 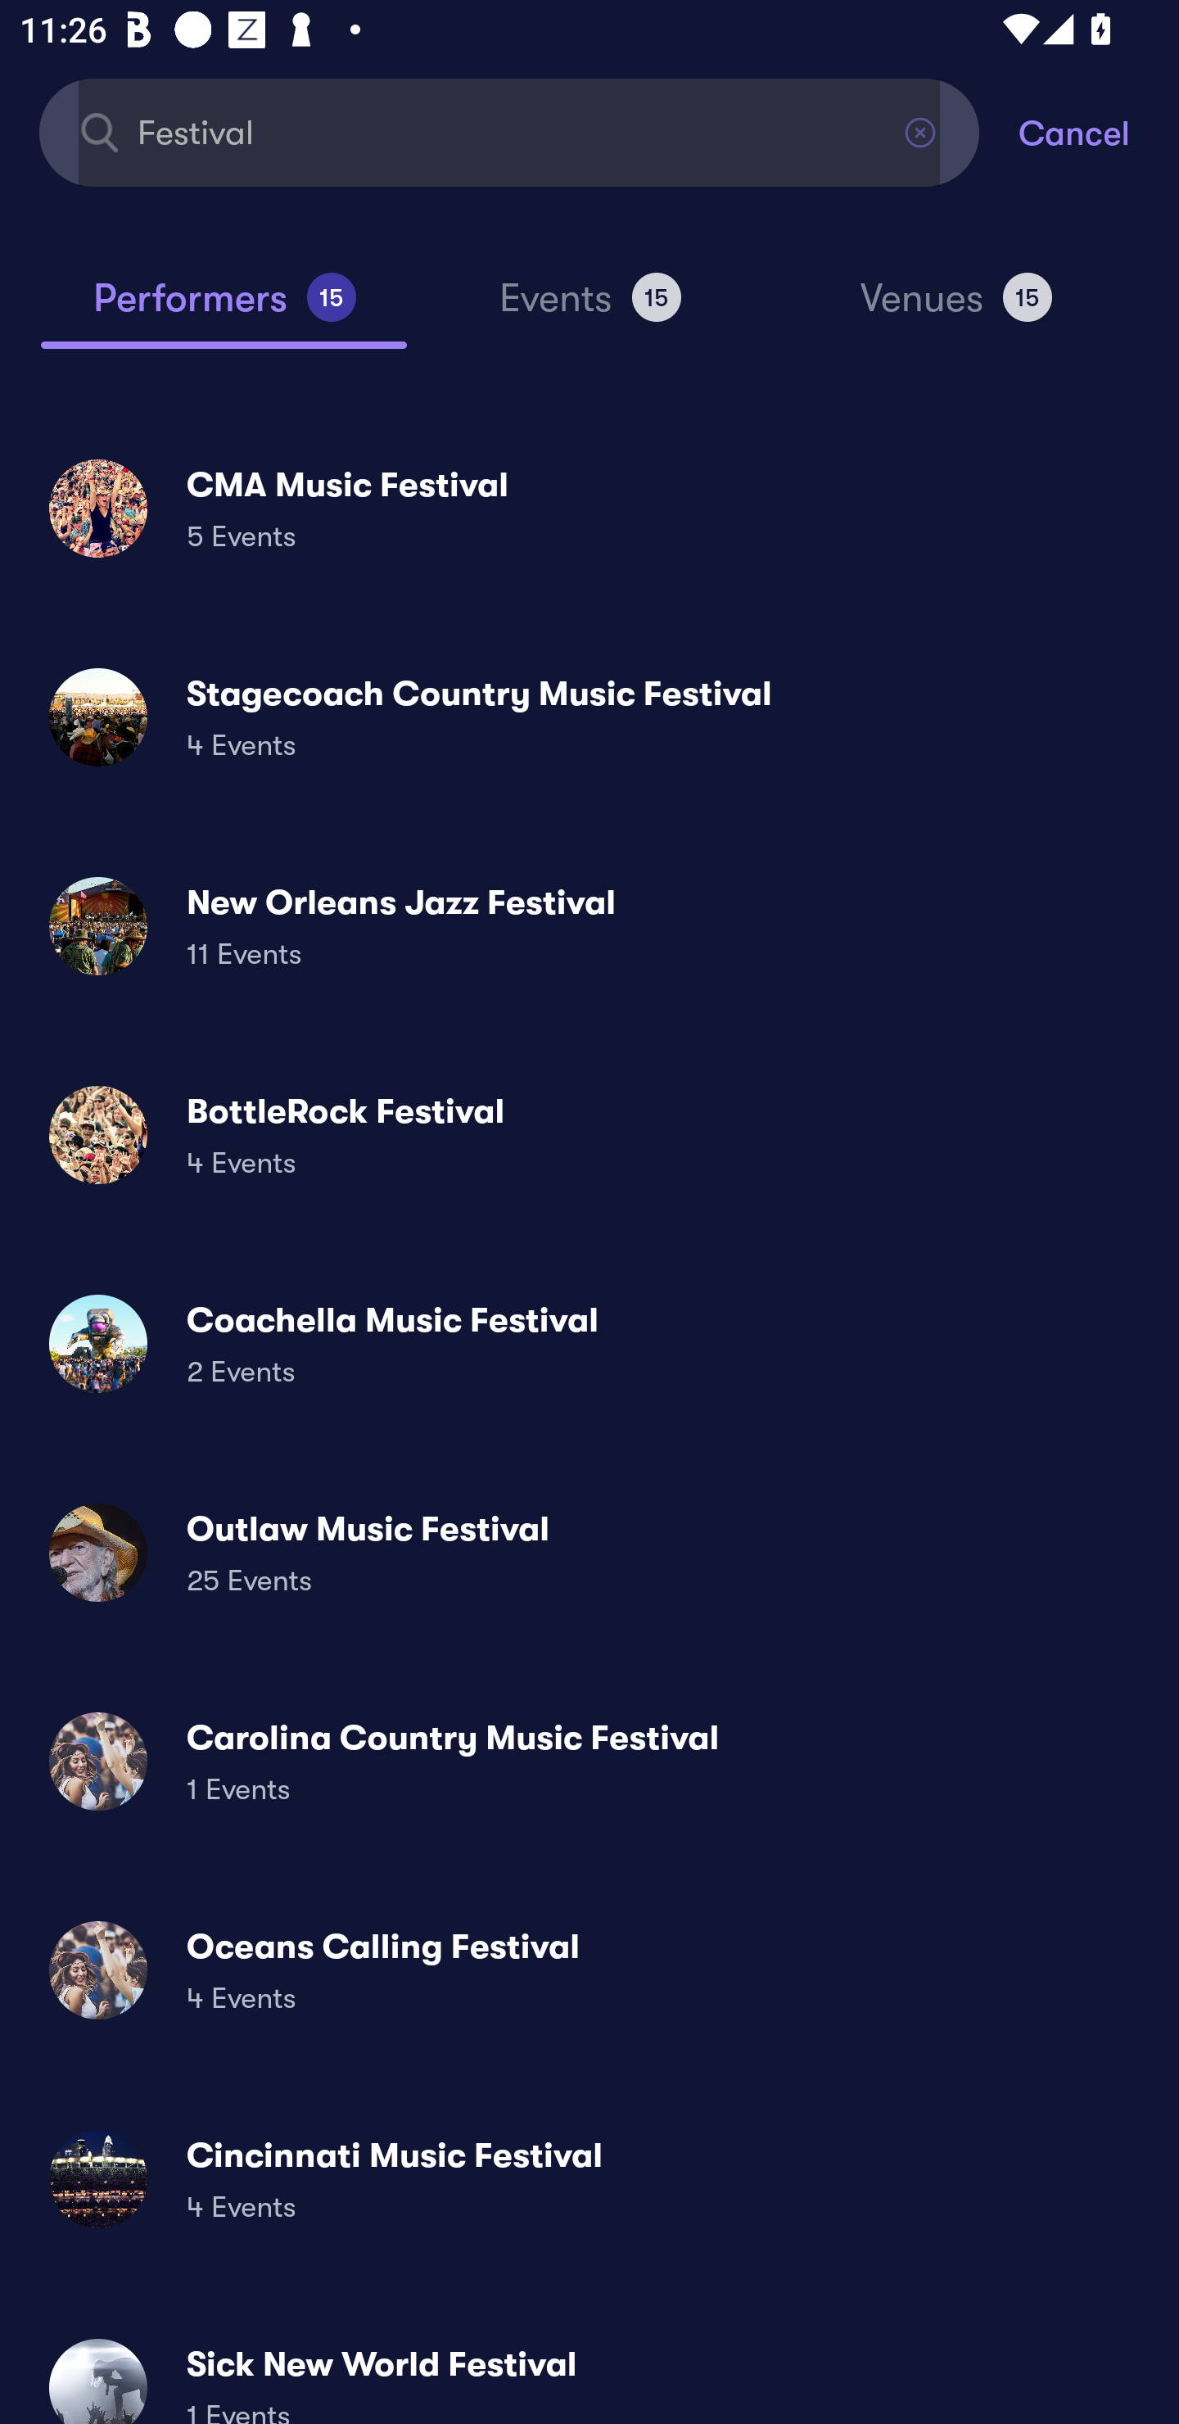 What do you see at coordinates (589, 717) in the screenshot?
I see `Stagecoach Country Music Festival 4 Events` at bounding box center [589, 717].